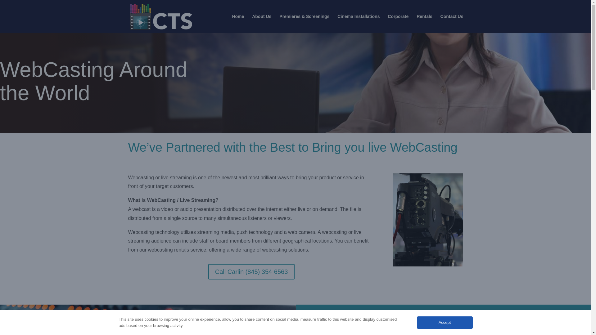 The image size is (596, 335). I want to click on Corporate, so click(398, 24).